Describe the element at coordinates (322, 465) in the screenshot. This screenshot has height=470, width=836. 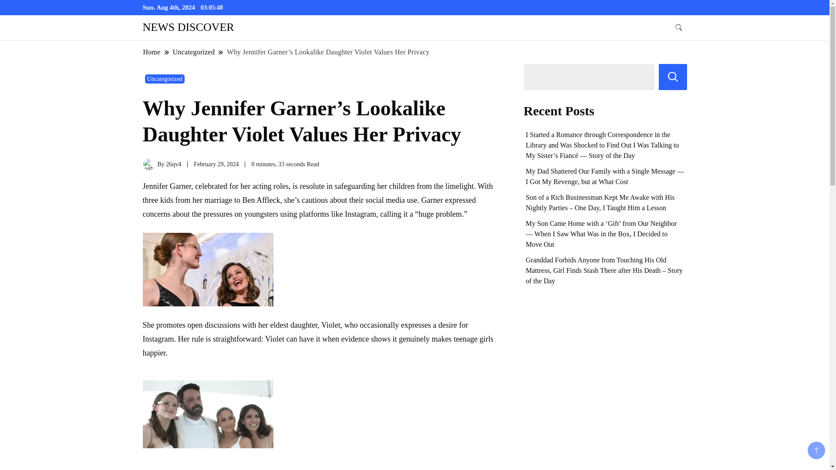
I see `Advertisement` at that location.